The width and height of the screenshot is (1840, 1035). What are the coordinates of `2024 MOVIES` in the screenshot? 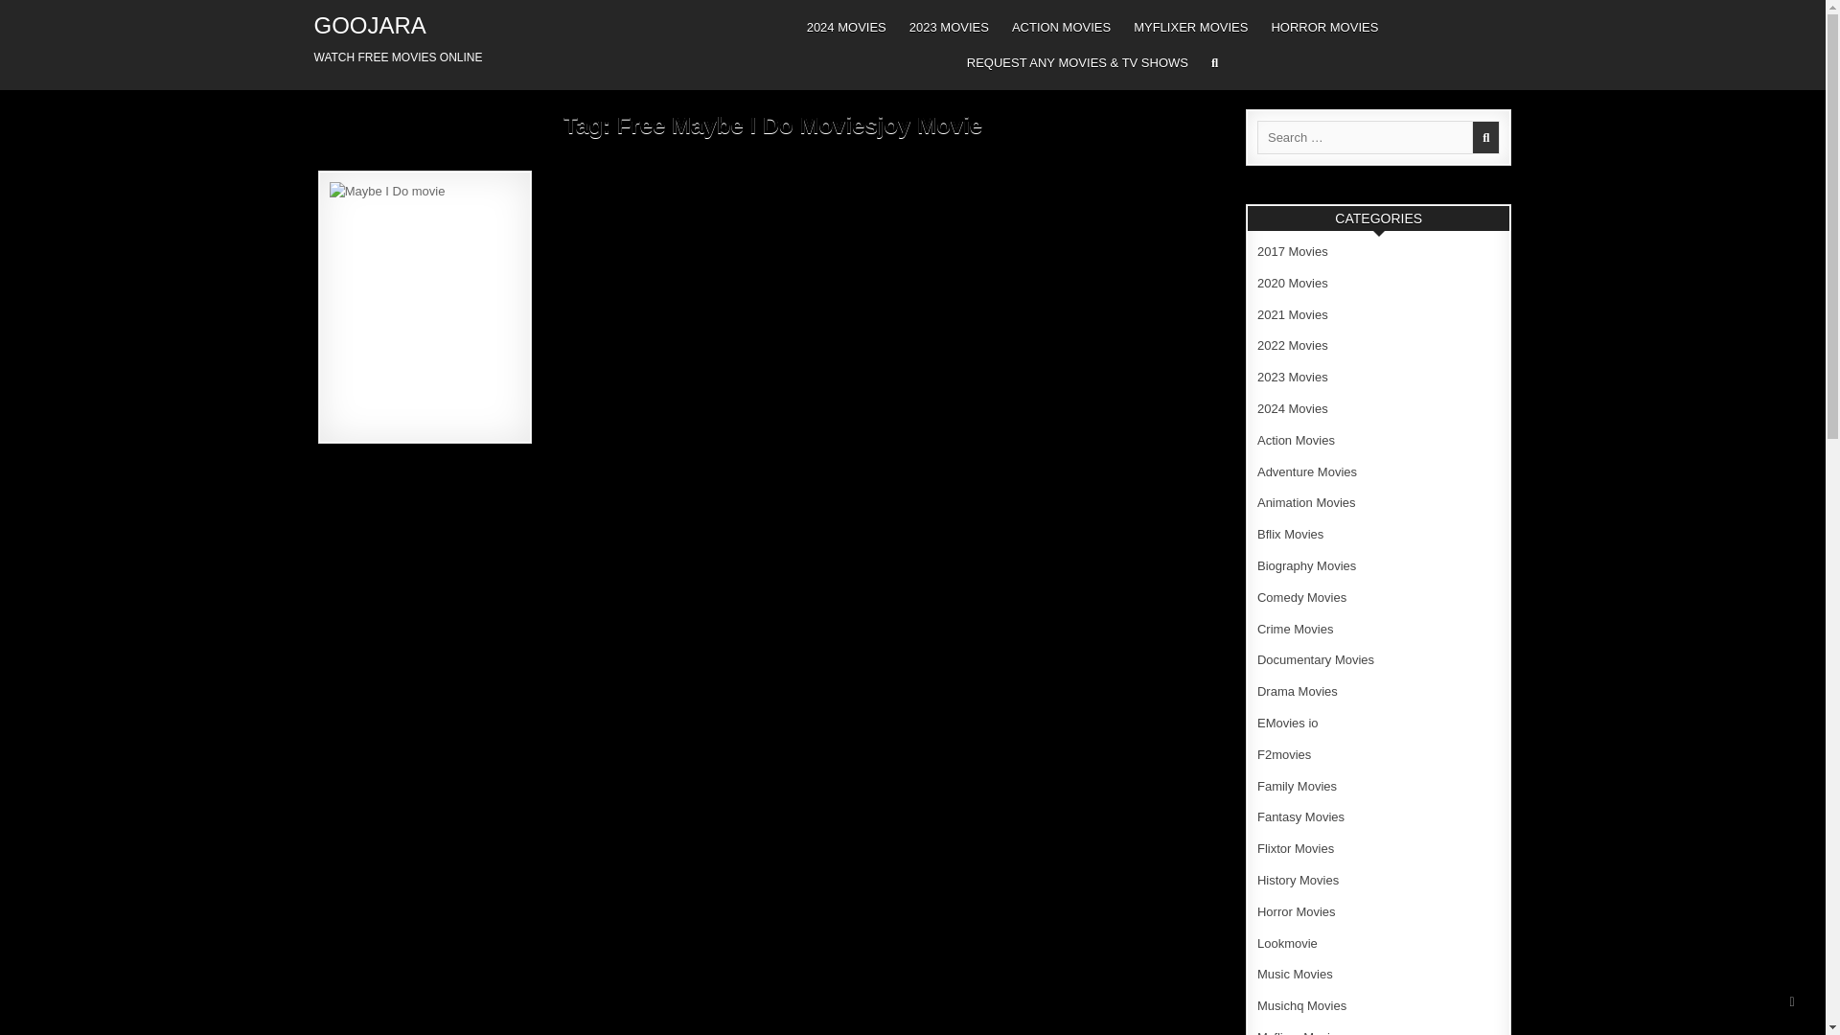 It's located at (845, 27).